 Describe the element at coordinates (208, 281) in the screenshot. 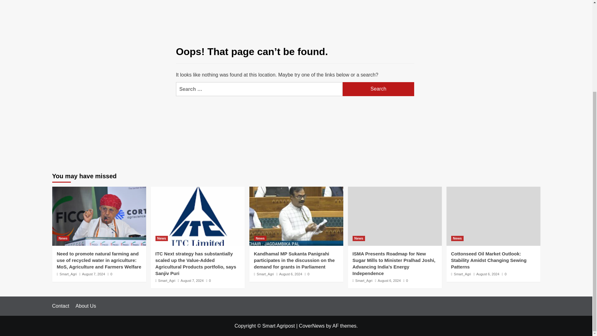

I see `0` at that location.